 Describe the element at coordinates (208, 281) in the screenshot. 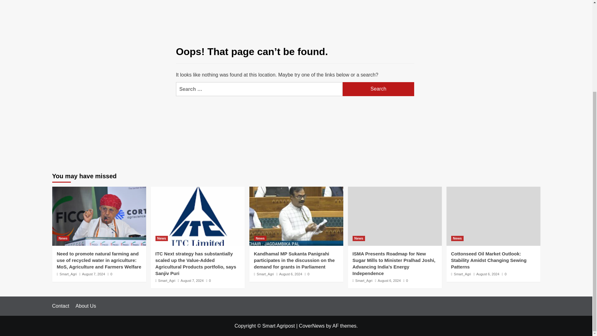

I see `0` at that location.